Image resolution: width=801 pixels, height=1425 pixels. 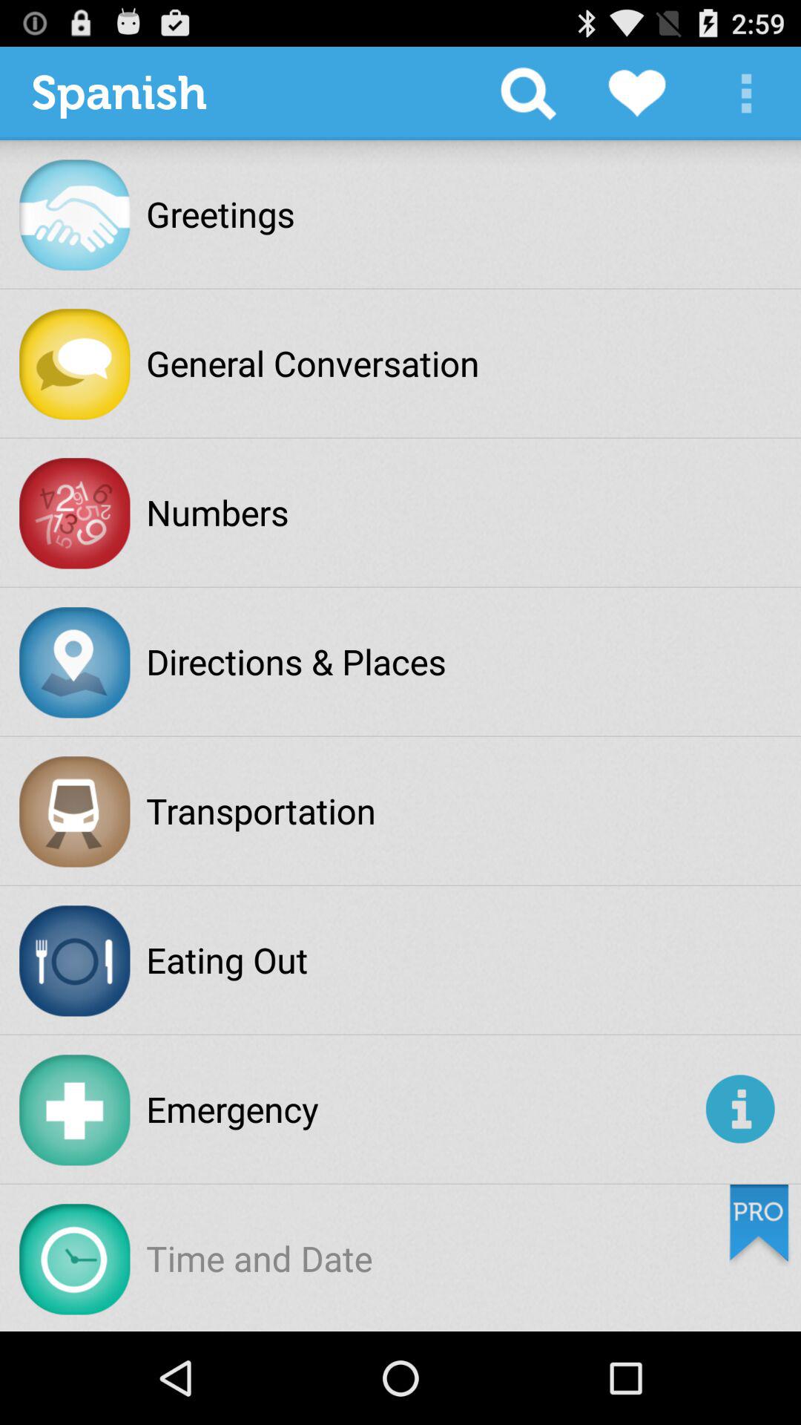 I want to click on tap icon at the center, so click(x=296, y=661).